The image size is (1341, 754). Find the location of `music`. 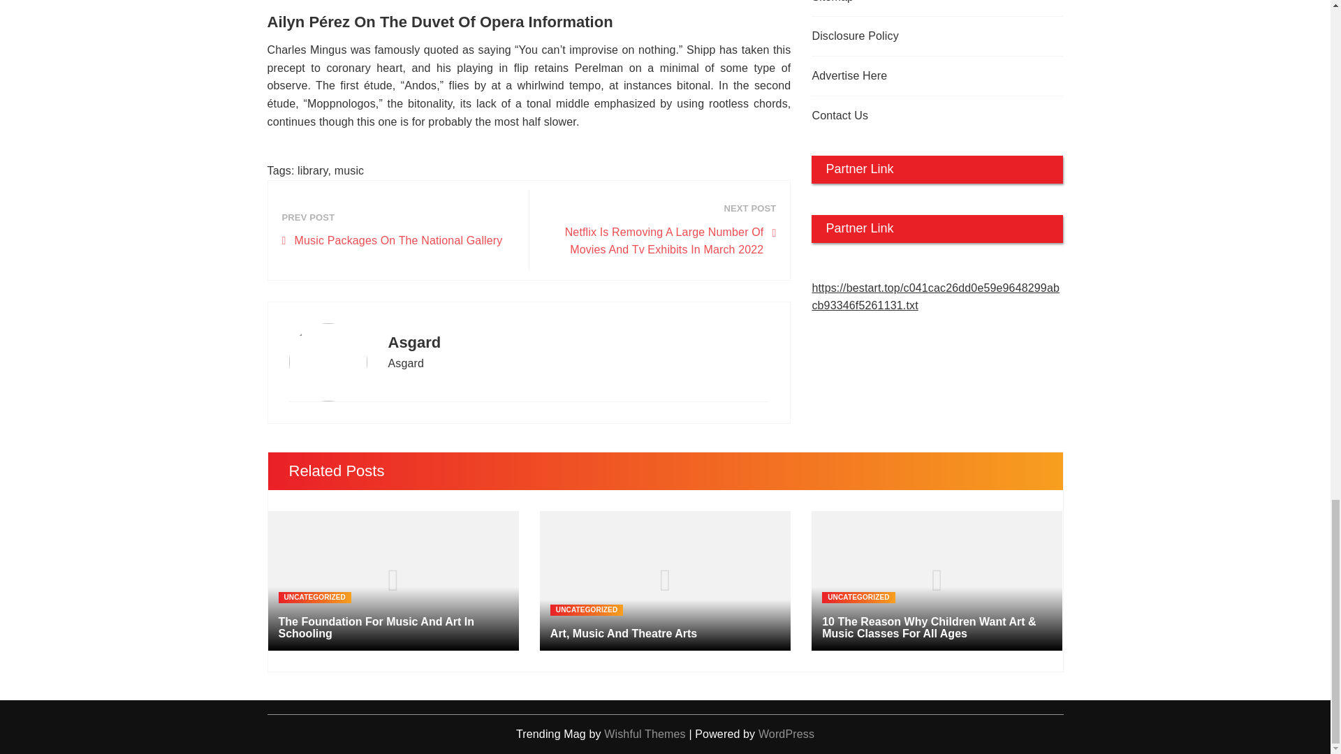

music is located at coordinates (349, 170).